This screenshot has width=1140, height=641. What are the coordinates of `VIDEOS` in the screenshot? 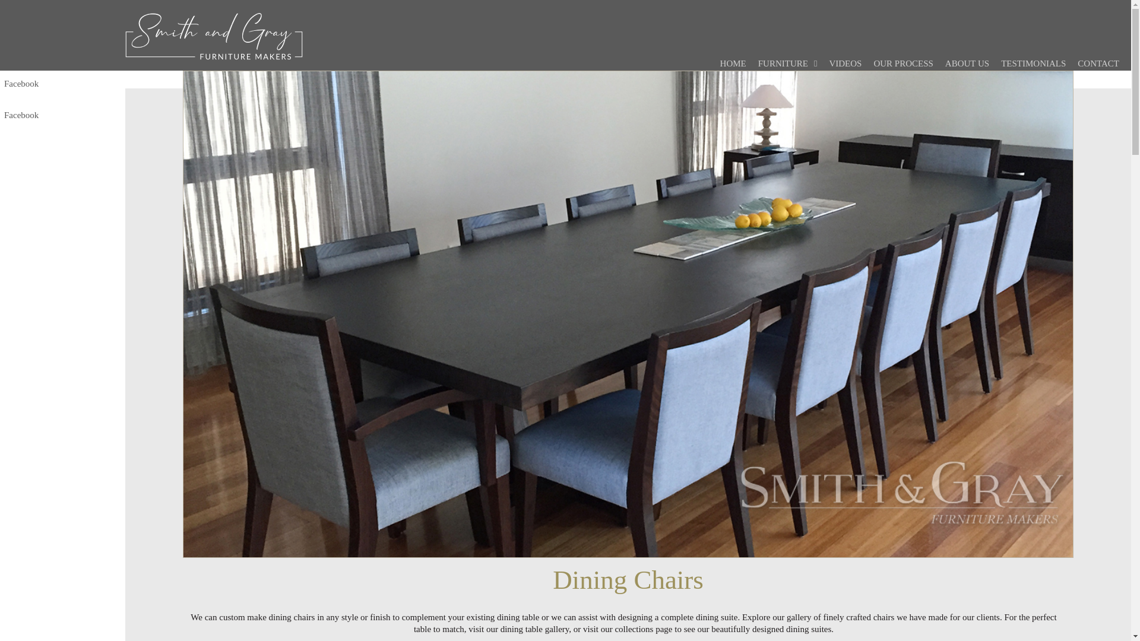 It's located at (850, 64).